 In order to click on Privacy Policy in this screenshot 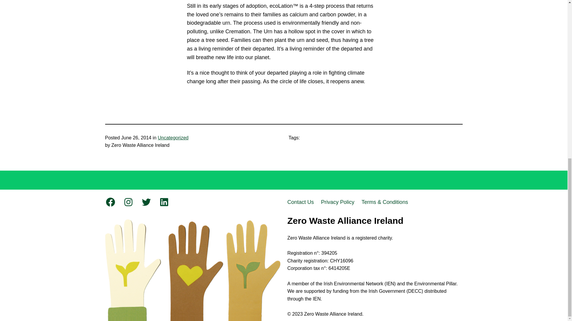, I will do `click(338, 202)`.